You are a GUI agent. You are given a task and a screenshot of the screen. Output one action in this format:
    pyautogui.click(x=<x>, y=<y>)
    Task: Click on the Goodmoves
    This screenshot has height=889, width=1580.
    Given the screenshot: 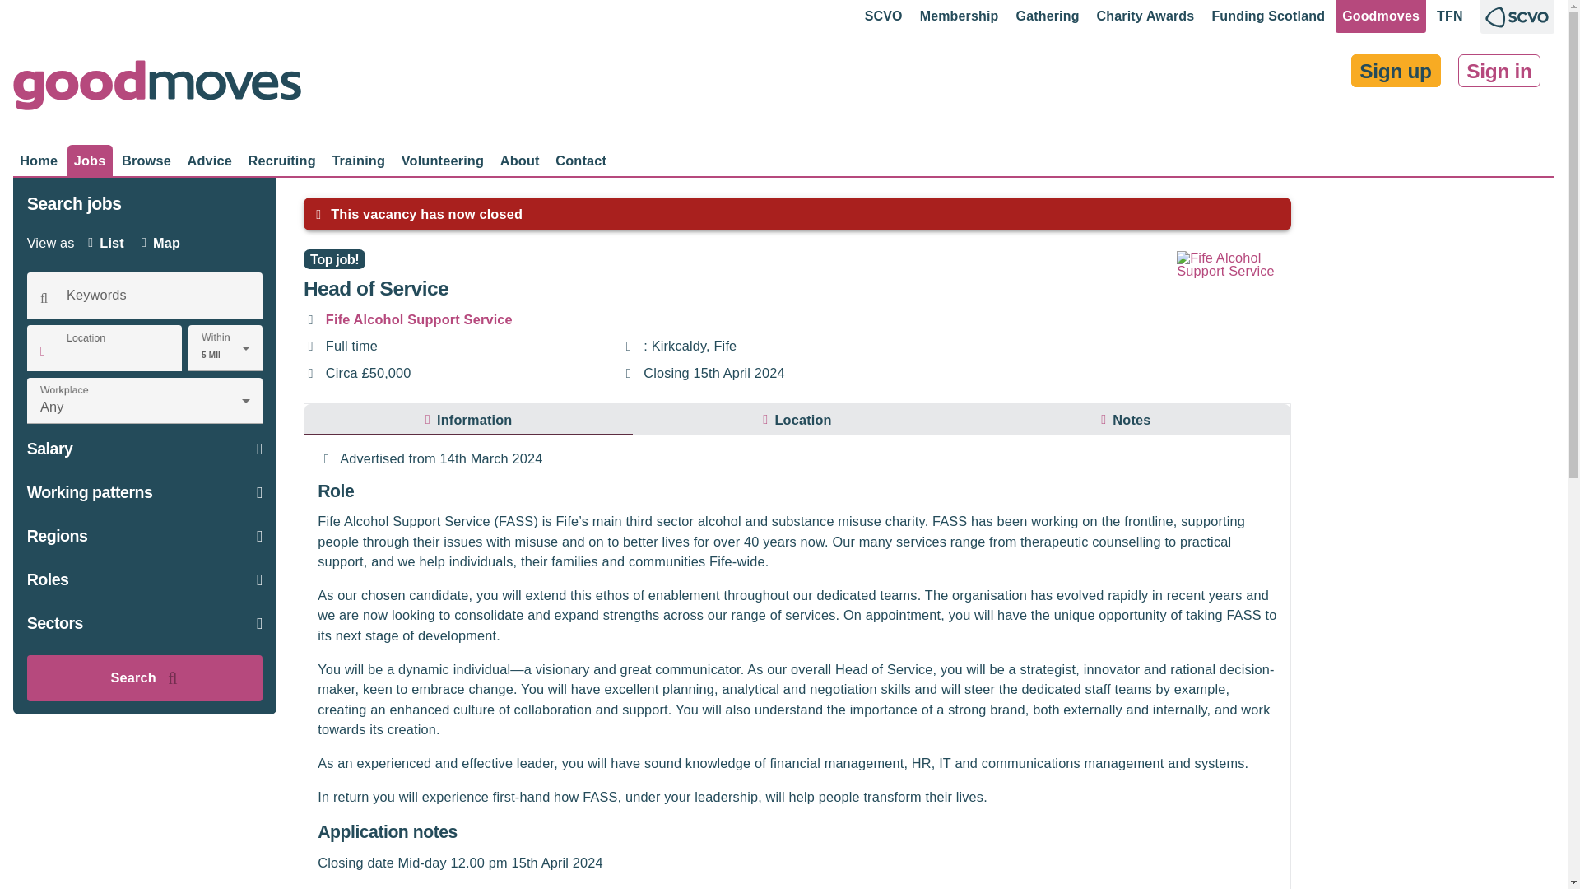 What is the action you would take?
    pyautogui.click(x=38, y=160)
    